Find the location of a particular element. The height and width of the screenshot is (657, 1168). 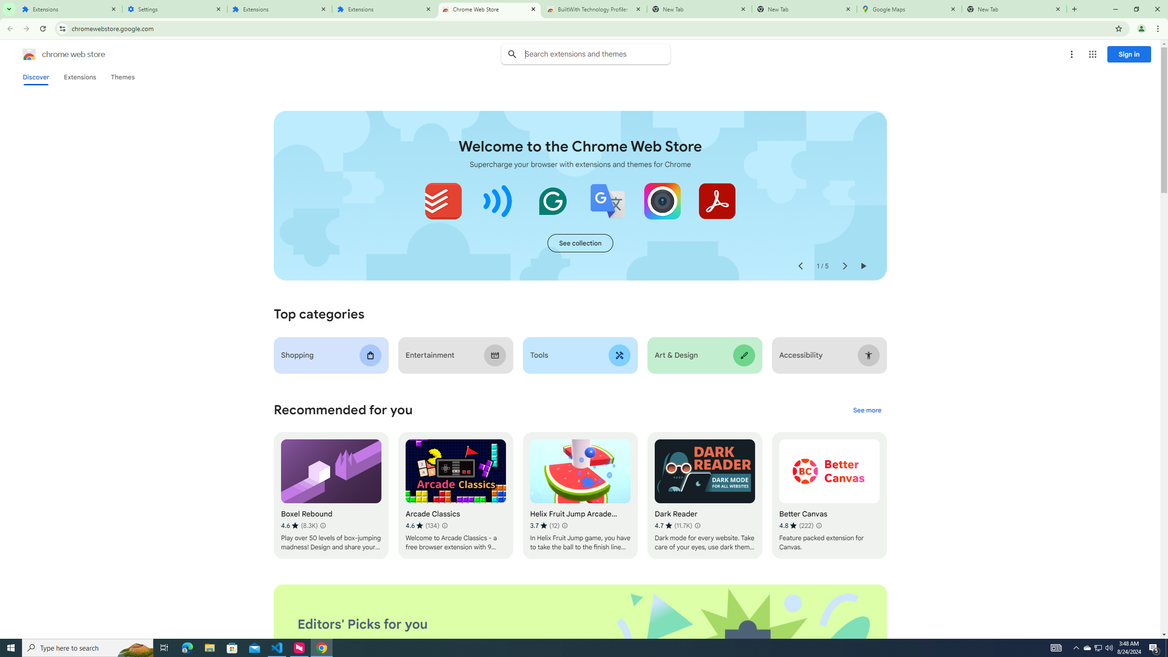

New Tab is located at coordinates (804, 9).